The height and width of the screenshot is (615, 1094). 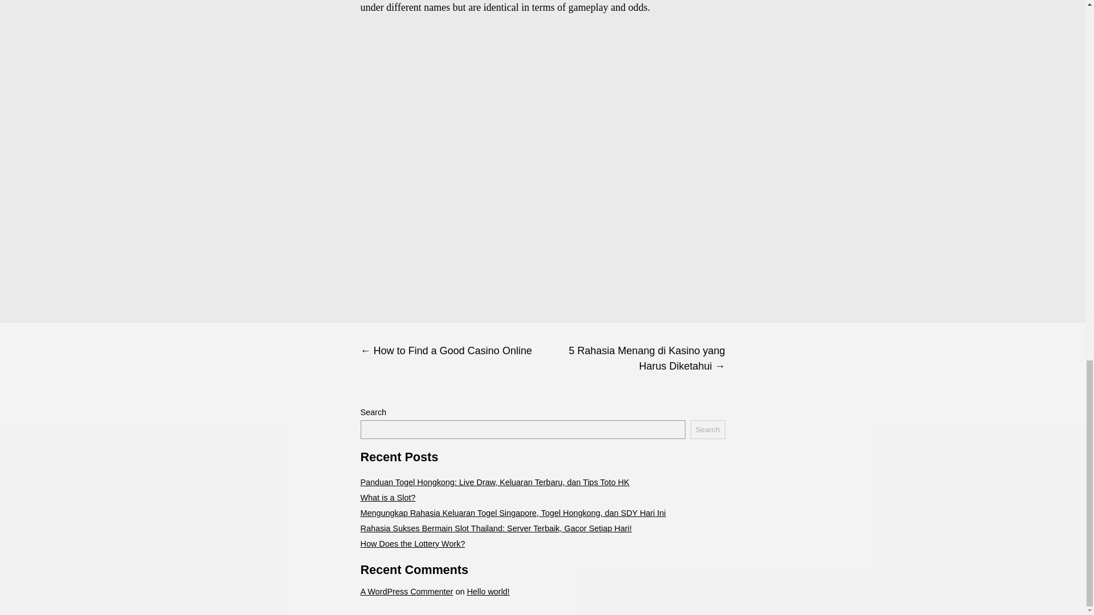 I want to click on How Does the Lottery Work?, so click(x=413, y=544).